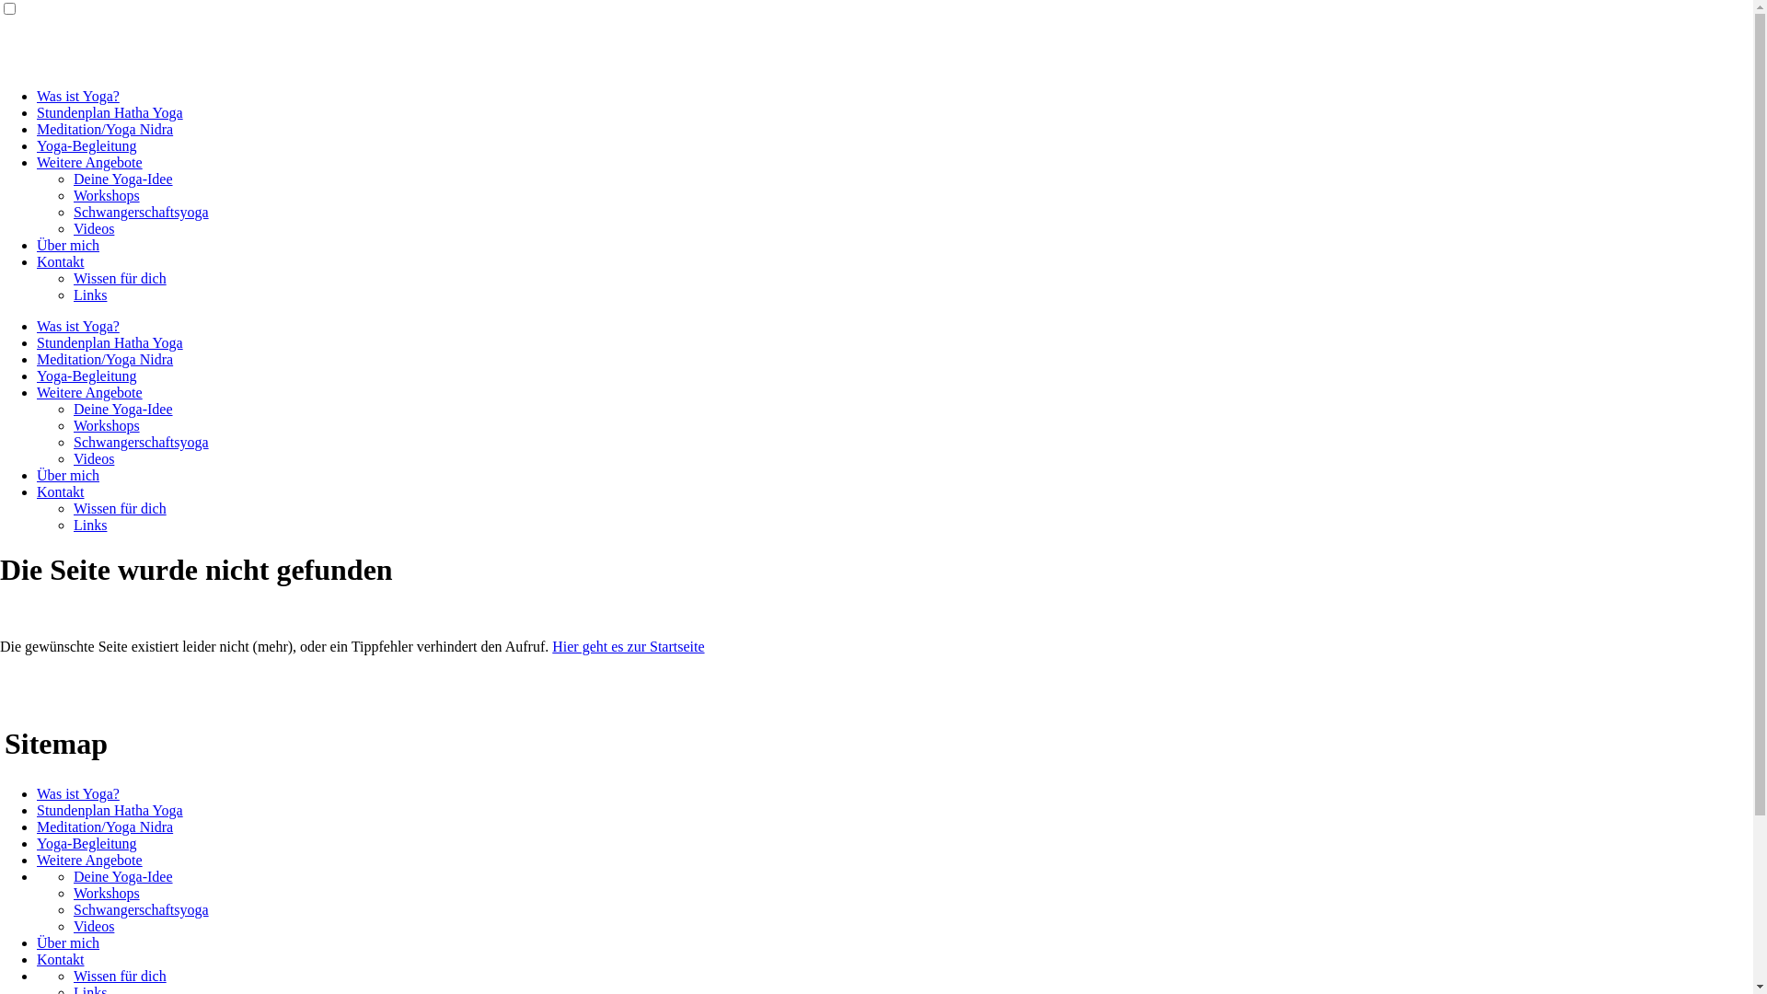 This screenshot has width=1767, height=994. Describe the element at coordinates (107, 195) in the screenshot. I see `Workshops` at that location.